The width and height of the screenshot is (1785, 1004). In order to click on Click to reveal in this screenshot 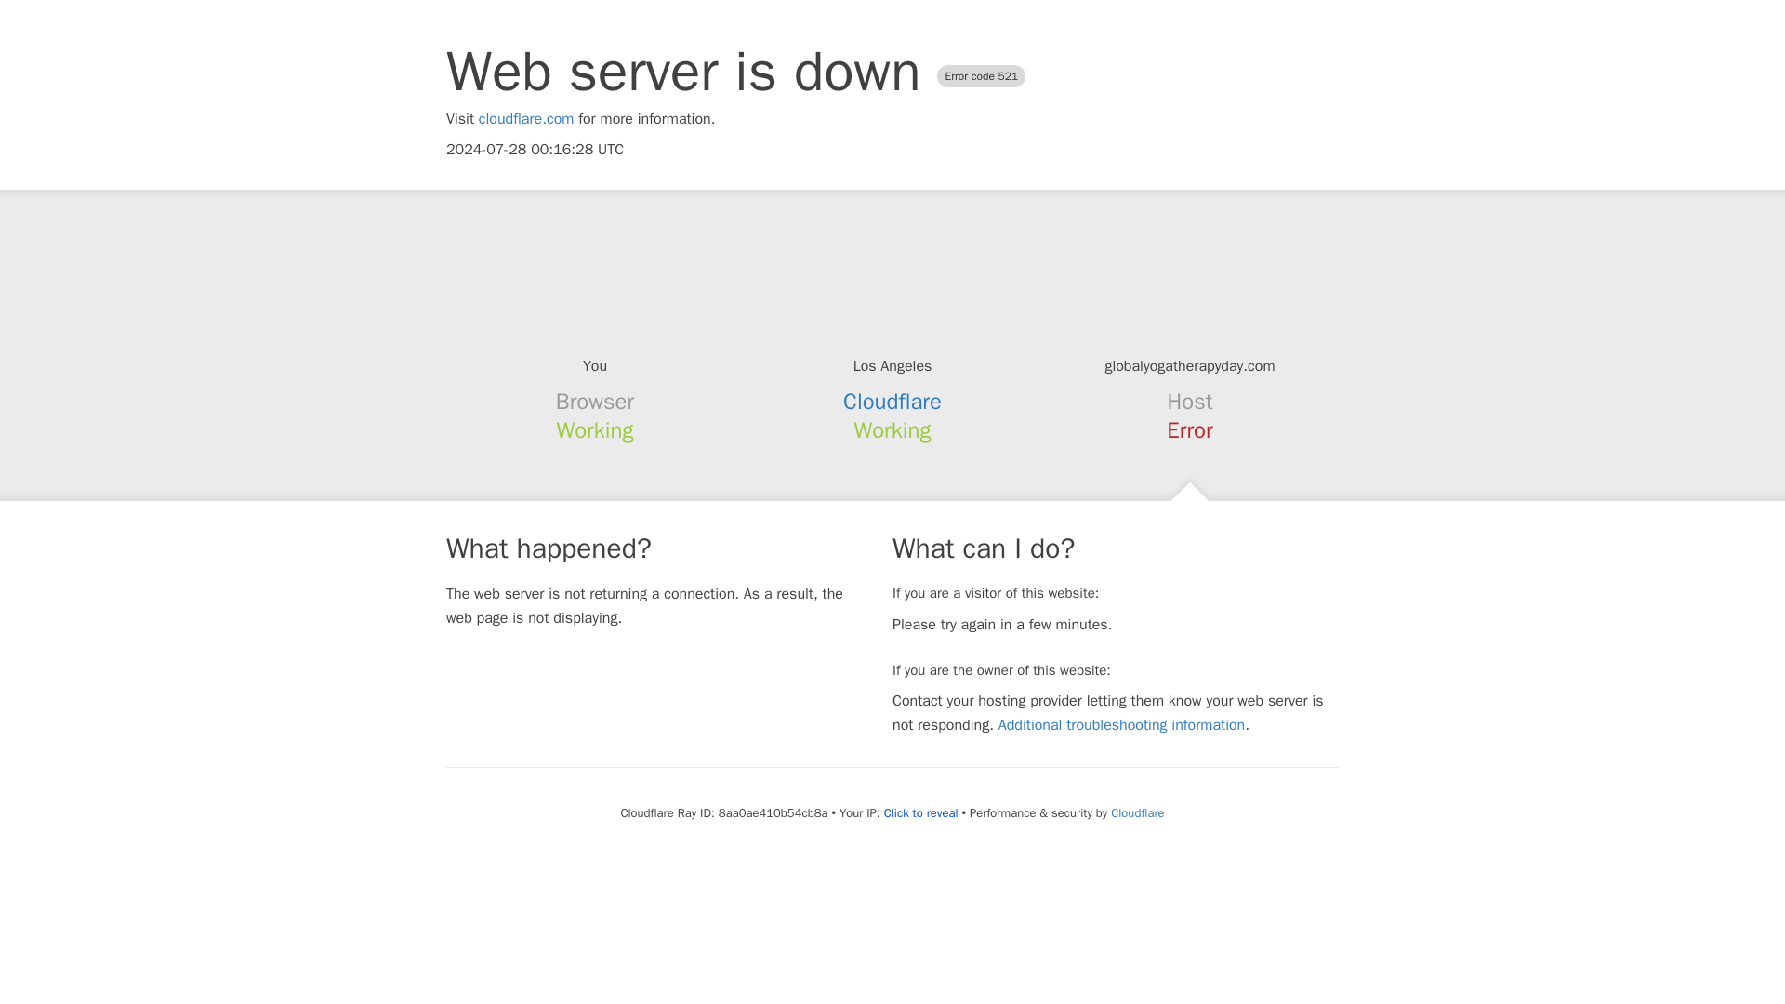, I will do `click(920, 813)`.